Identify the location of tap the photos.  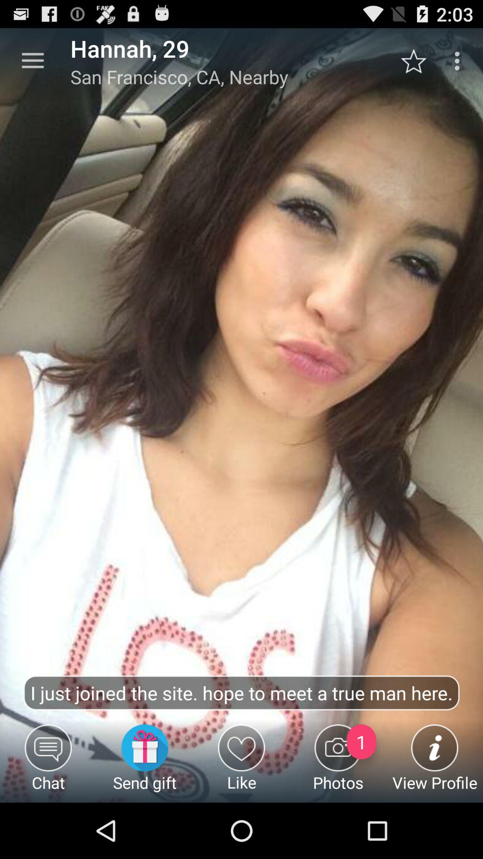
(338, 763).